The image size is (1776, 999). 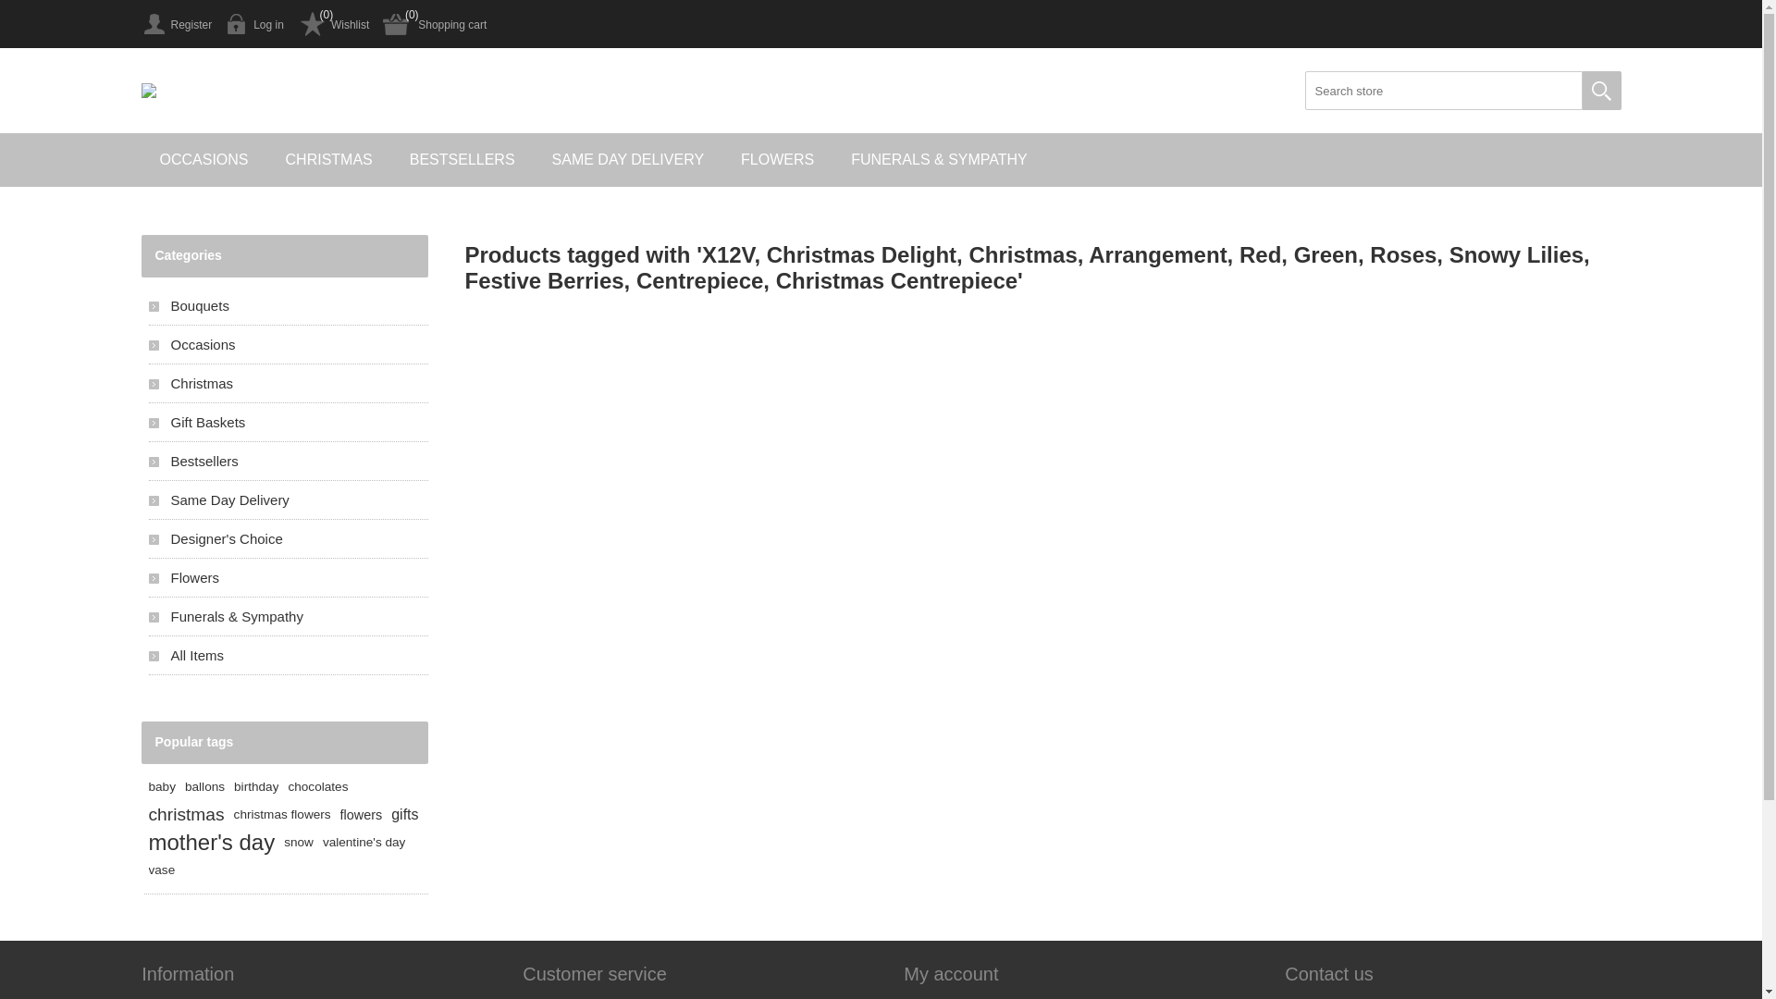 What do you see at coordinates (205, 787) in the screenshot?
I see `ballons` at bounding box center [205, 787].